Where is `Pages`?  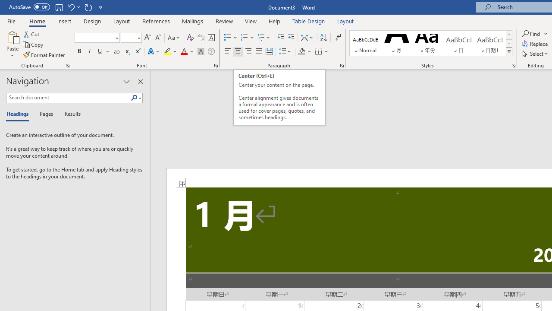
Pages is located at coordinates (45, 114).